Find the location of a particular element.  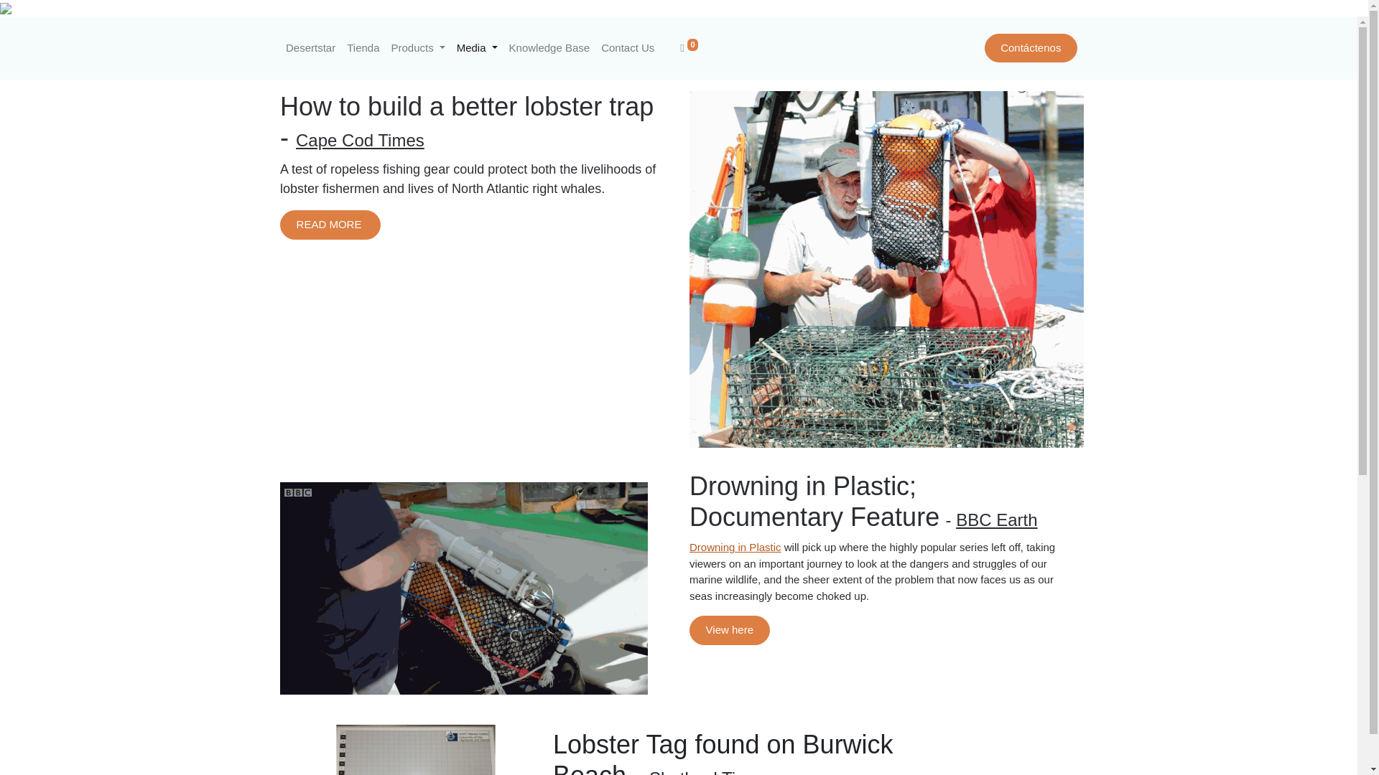

Knowledge Base is located at coordinates (549, 48).